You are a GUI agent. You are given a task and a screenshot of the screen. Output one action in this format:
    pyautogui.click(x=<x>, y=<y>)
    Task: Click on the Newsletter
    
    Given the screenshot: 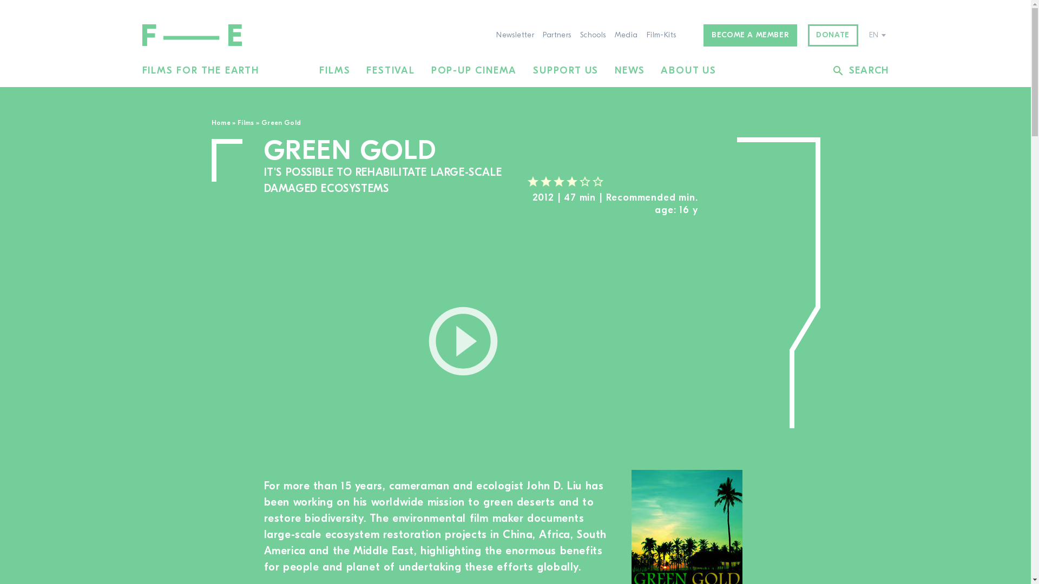 What is the action you would take?
    pyautogui.click(x=515, y=36)
    